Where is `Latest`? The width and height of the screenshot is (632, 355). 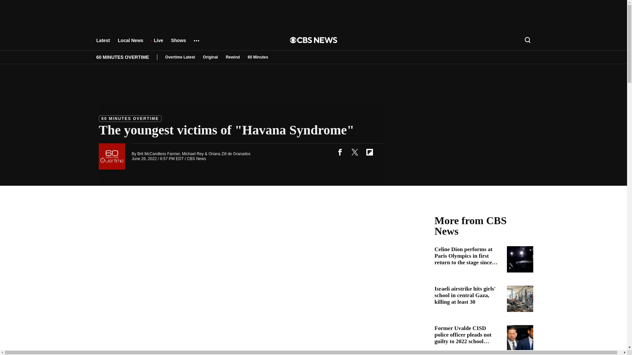
Latest is located at coordinates (103, 43).